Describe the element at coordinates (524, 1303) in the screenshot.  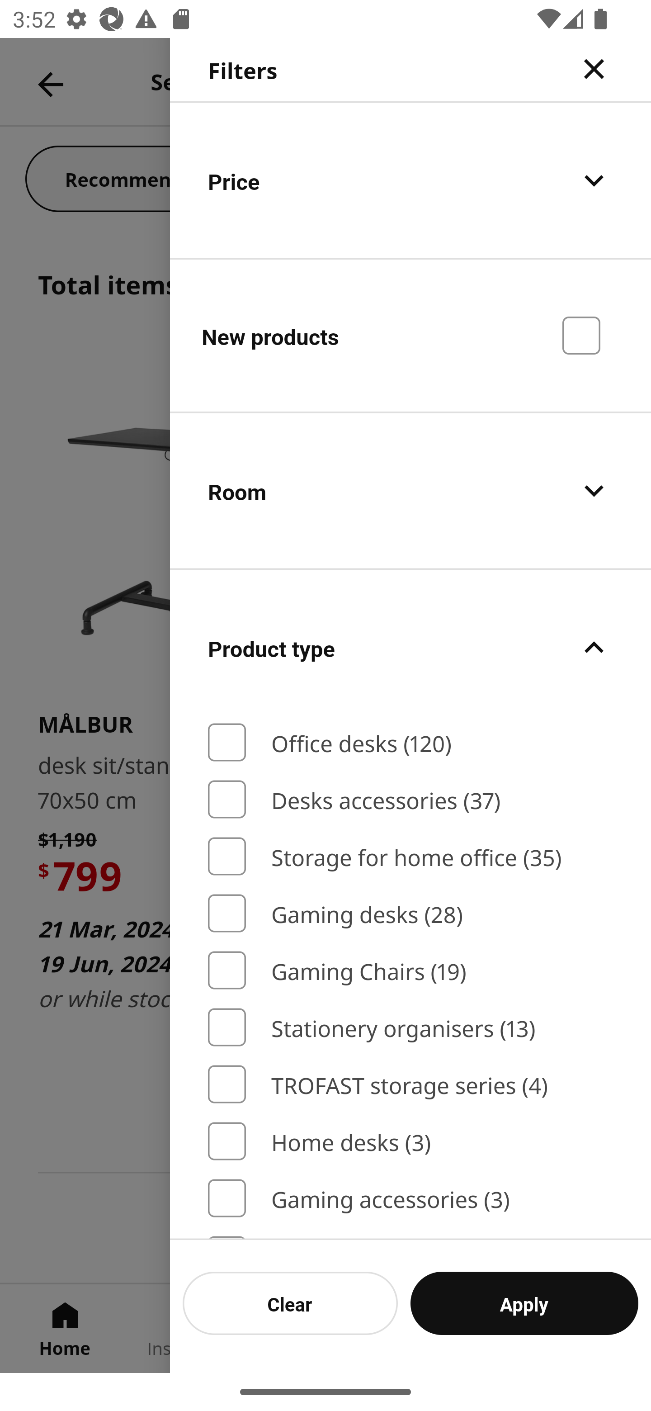
I see `Apply` at that location.